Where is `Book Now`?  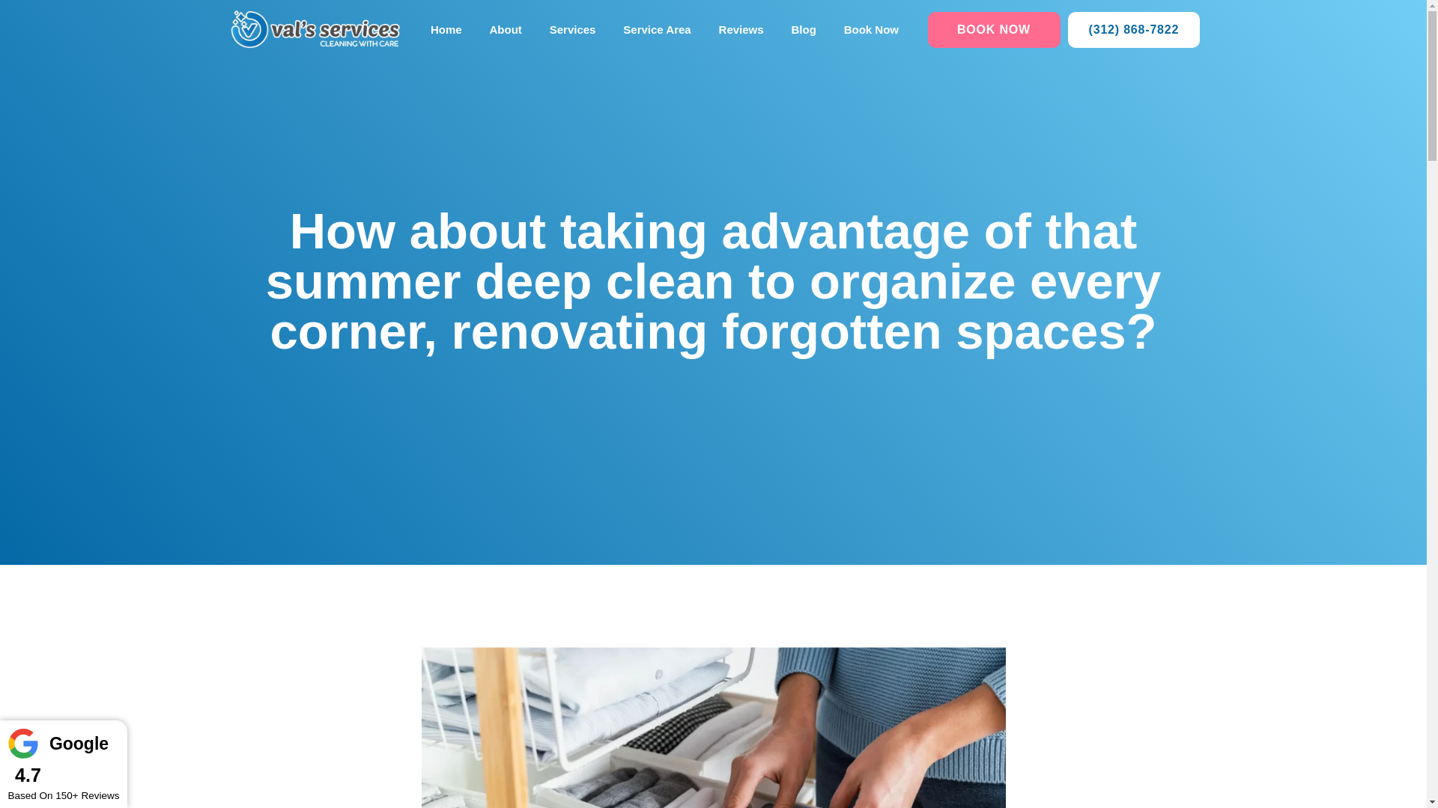
Book Now is located at coordinates (870, 30).